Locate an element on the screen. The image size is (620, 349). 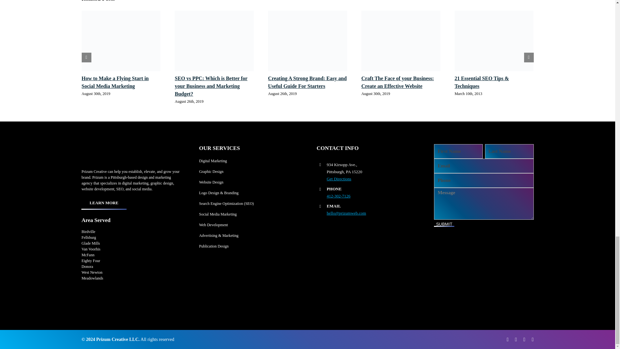
prizum-creative-logo is located at coordinates (119, 154).